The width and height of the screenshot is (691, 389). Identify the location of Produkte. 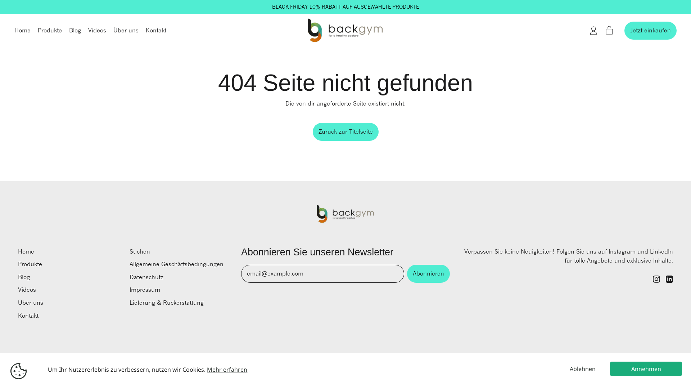
(50, 31).